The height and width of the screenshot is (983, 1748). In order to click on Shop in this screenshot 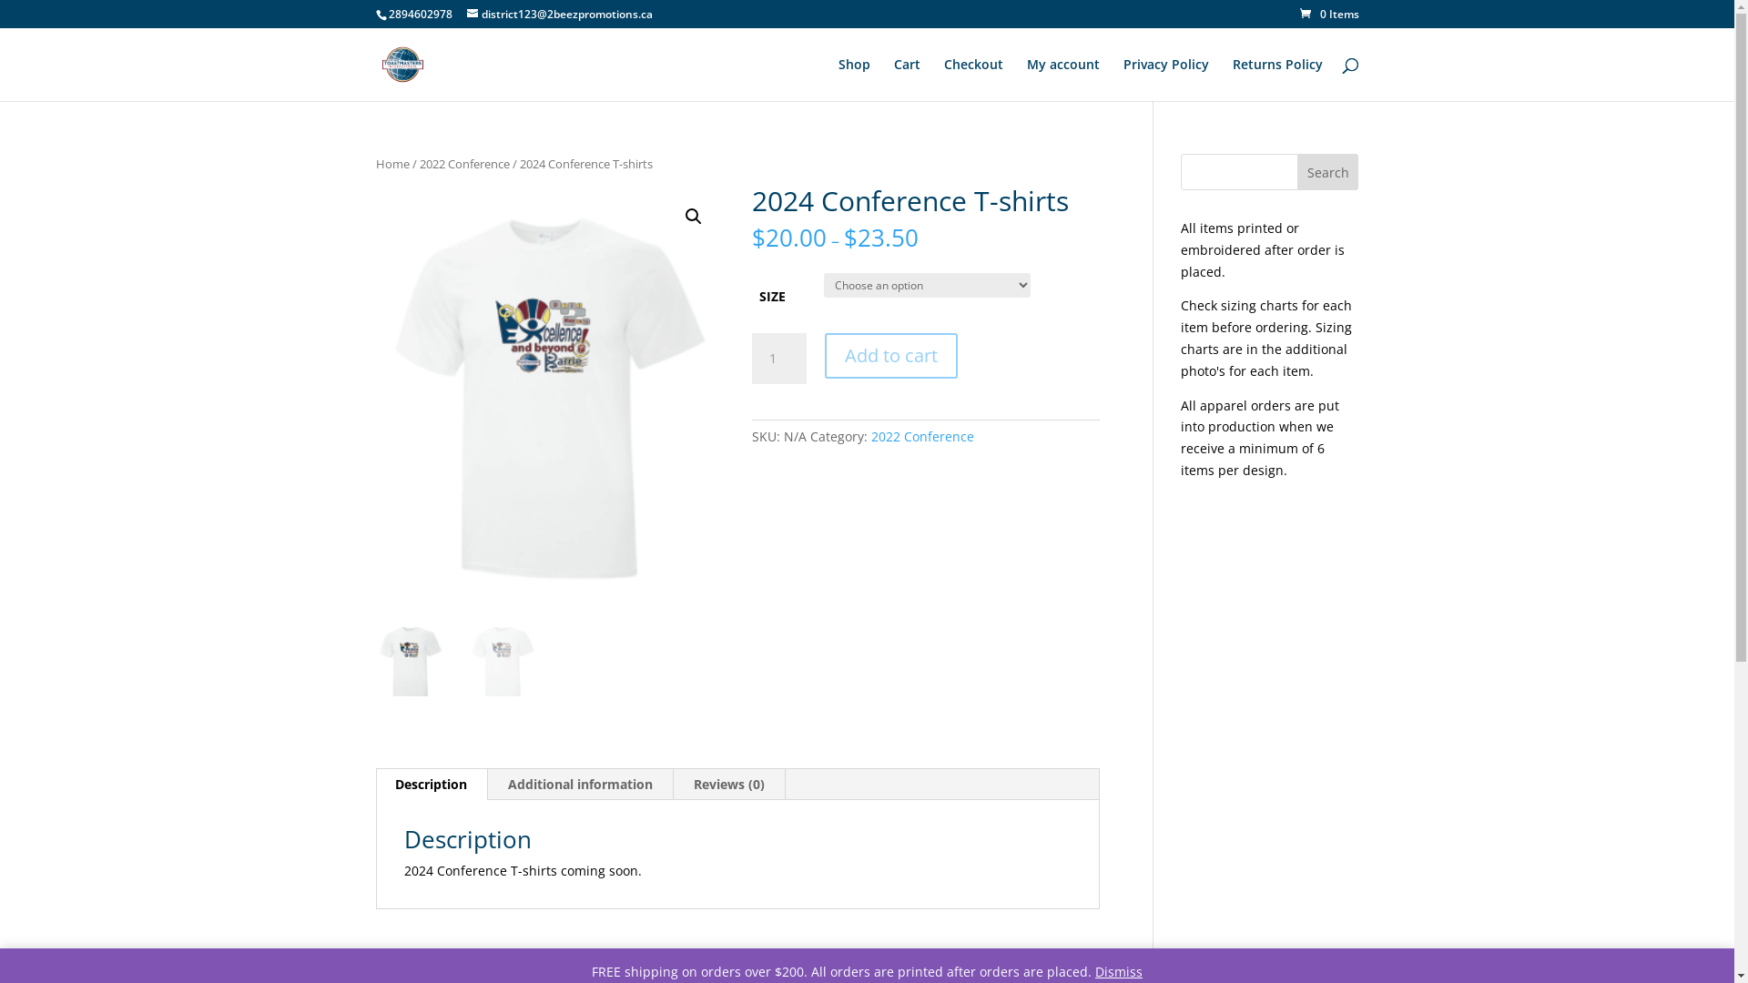, I will do `click(854, 80)`.